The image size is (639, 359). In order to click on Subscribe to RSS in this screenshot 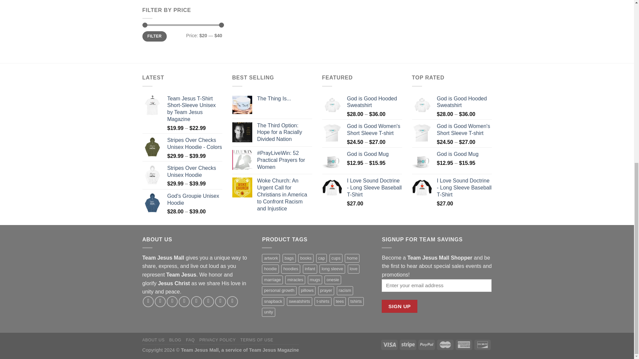, I will do `click(208, 302)`.